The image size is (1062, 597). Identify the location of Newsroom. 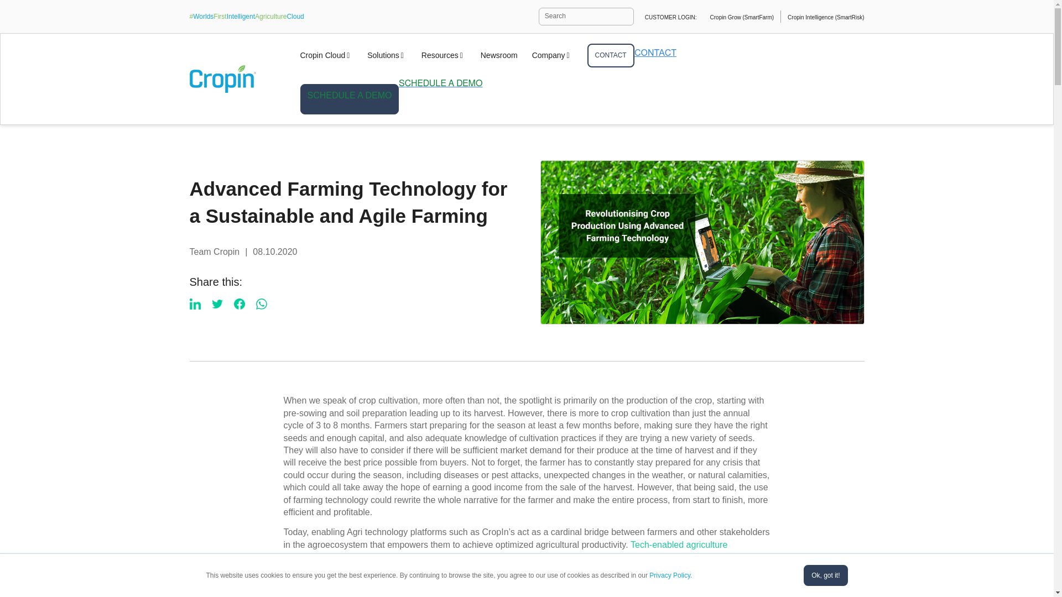
(499, 55).